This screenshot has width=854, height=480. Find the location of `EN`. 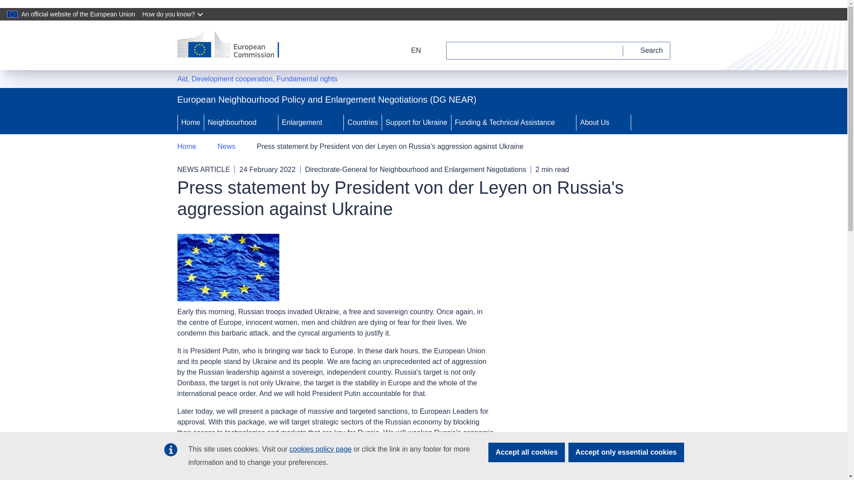

EN is located at coordinates (410, 50).